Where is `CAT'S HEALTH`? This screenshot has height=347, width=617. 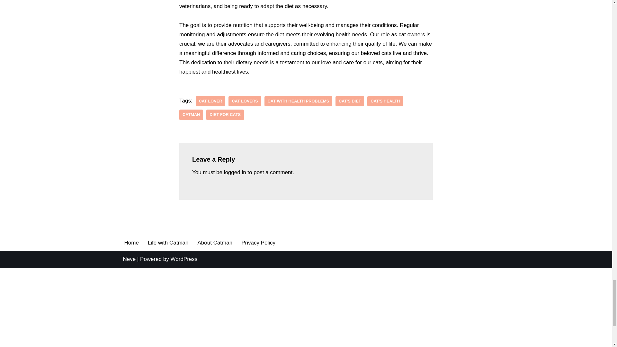
CAT'S HEALTH is located at coordinates (385, 101).